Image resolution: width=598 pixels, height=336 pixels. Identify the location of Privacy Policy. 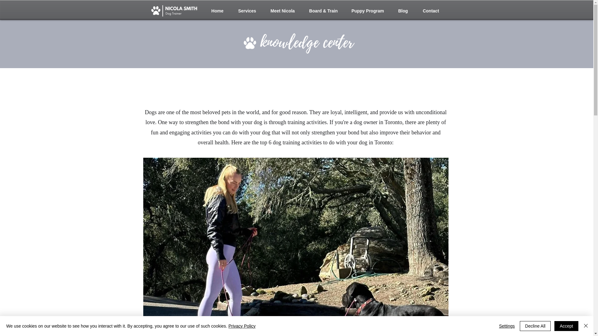
(242, 326).